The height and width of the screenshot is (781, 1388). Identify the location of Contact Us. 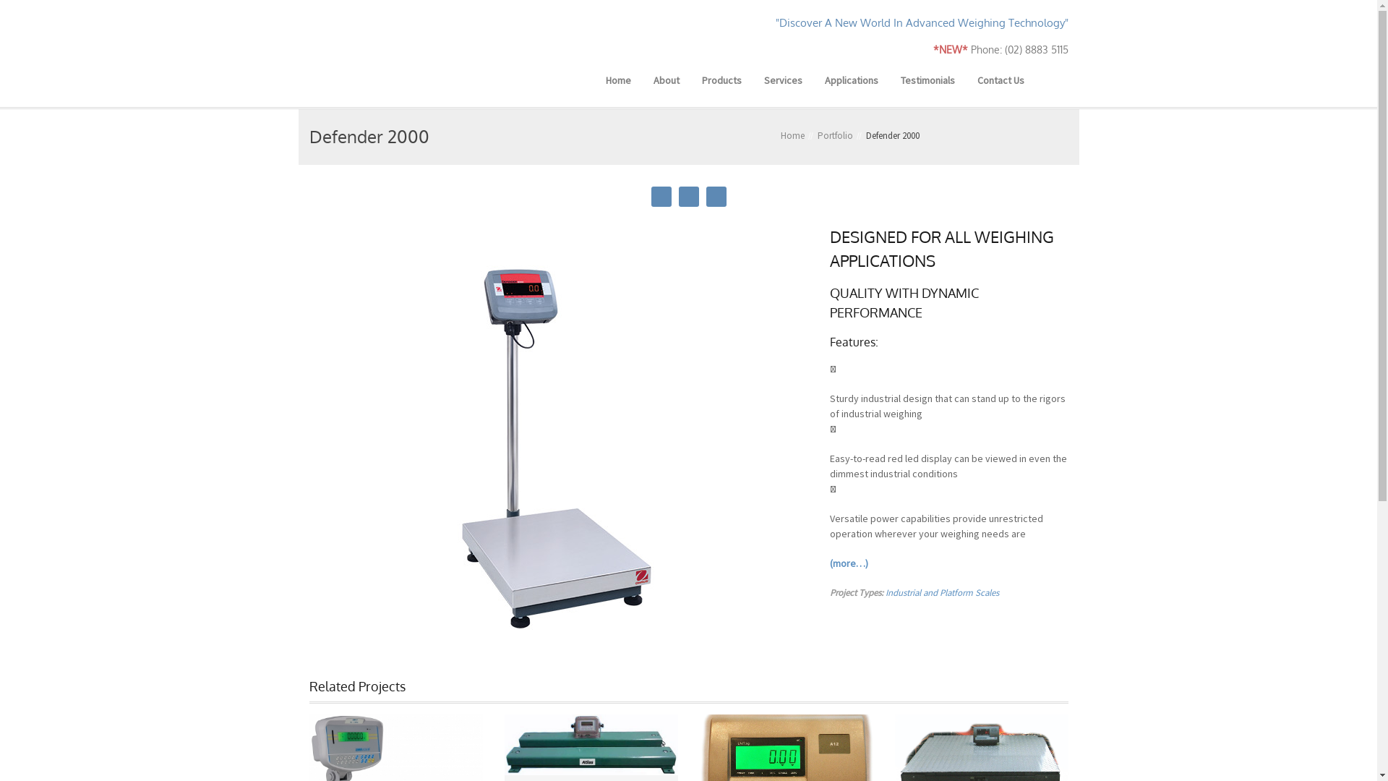
(1001, 80).